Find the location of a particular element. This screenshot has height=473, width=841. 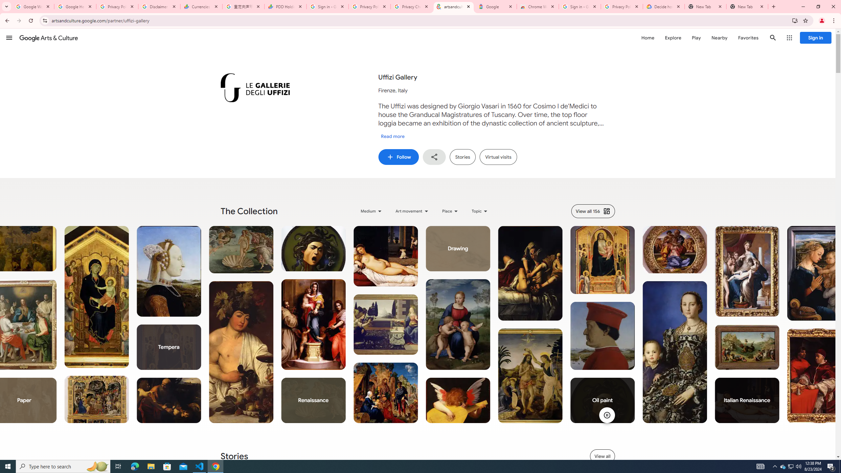

Privacy Checkup is located at coordinates (412, 7).